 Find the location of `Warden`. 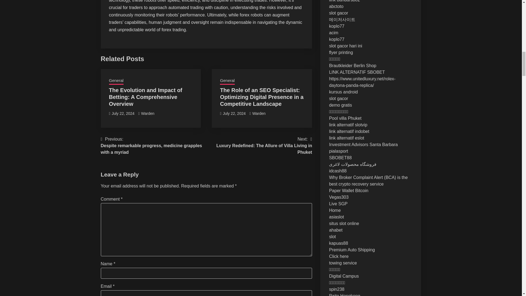

Warden is located at coordinates (259, 113).